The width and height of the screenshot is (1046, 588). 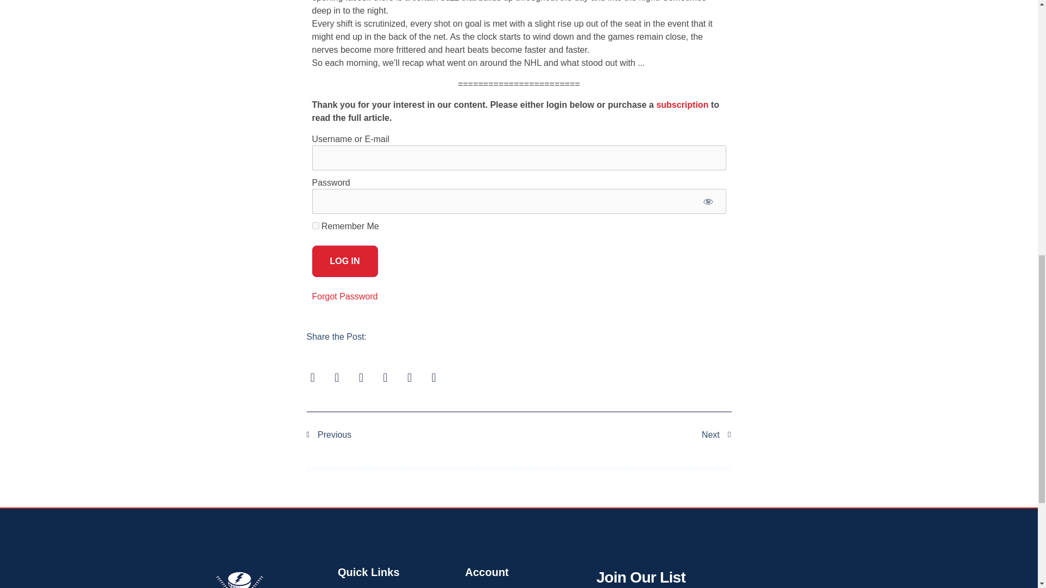 I want to click on Next, so click(x=625, y=435).